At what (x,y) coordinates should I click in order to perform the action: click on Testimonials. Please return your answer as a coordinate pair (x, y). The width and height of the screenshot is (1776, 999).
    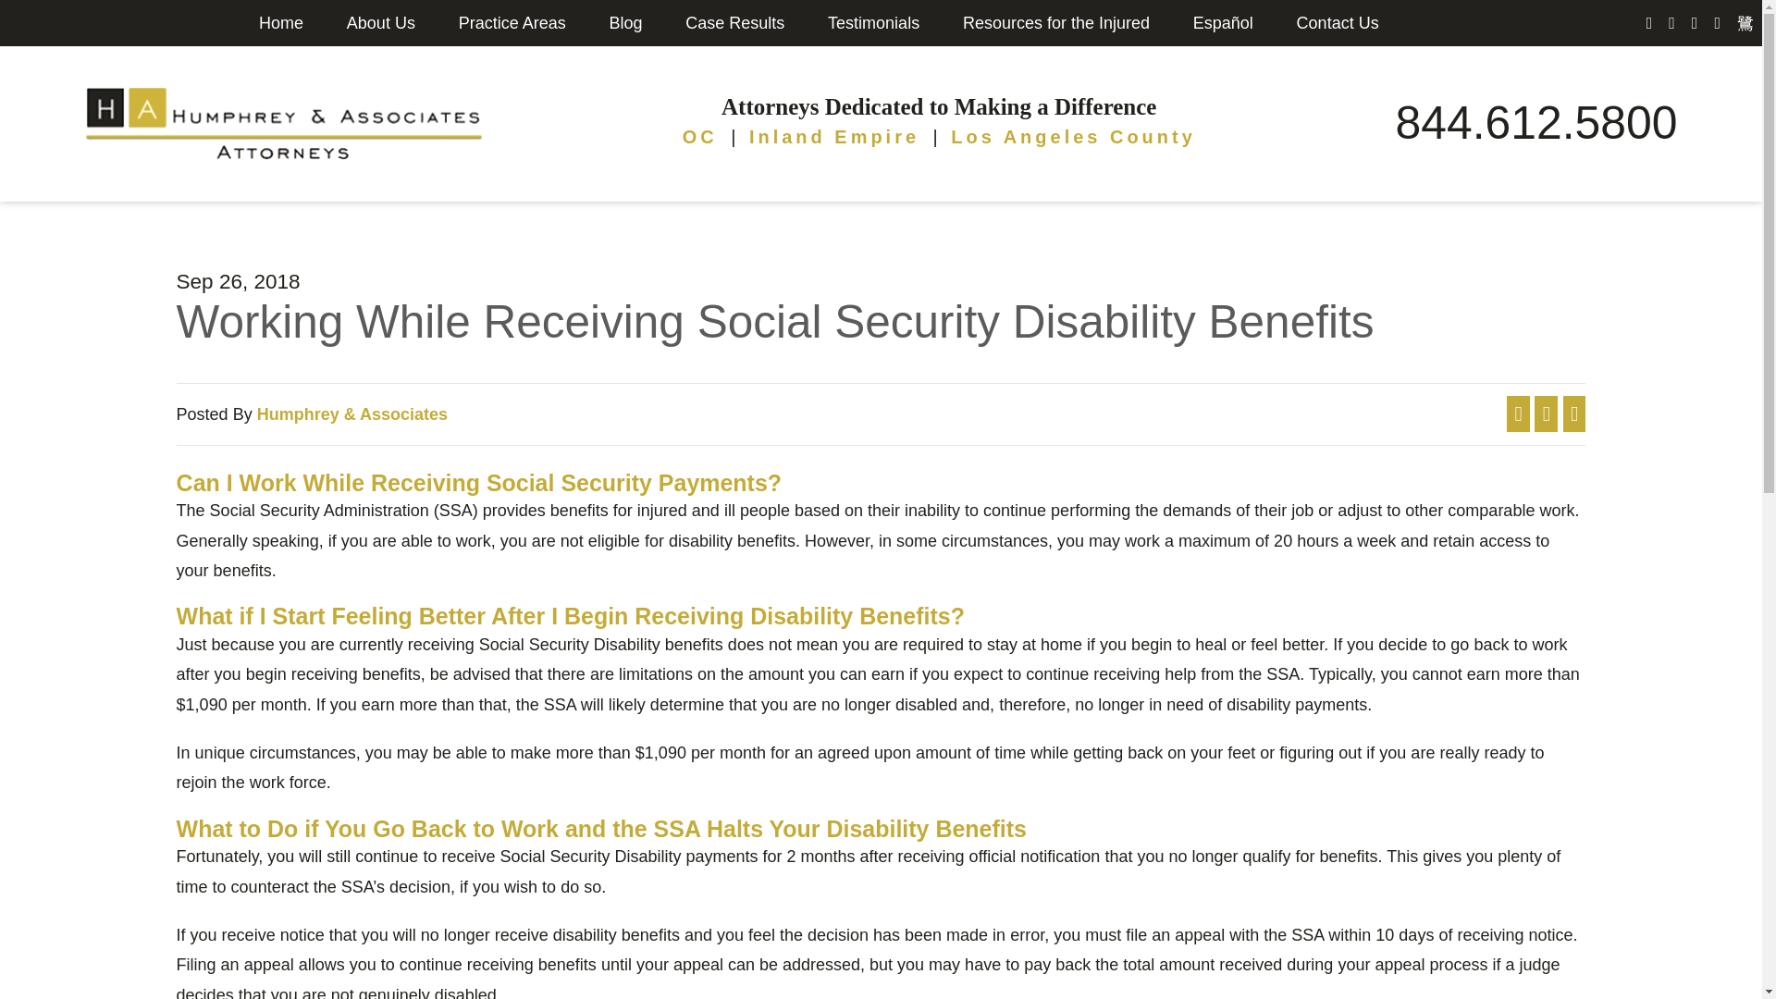
    Looking at the image, I should click on (873, 22).